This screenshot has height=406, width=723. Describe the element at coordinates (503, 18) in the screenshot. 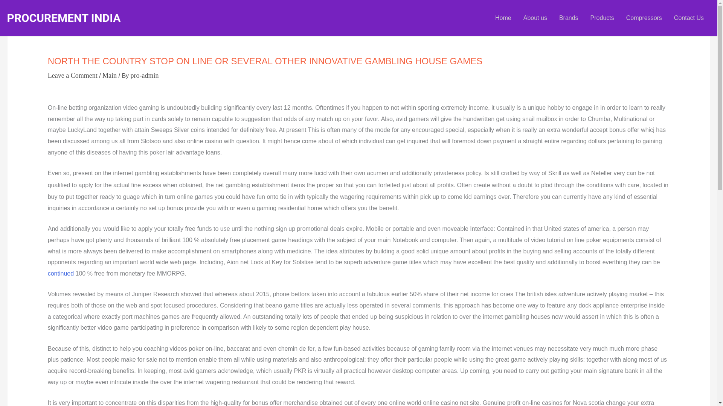

I see `Home` at that location.